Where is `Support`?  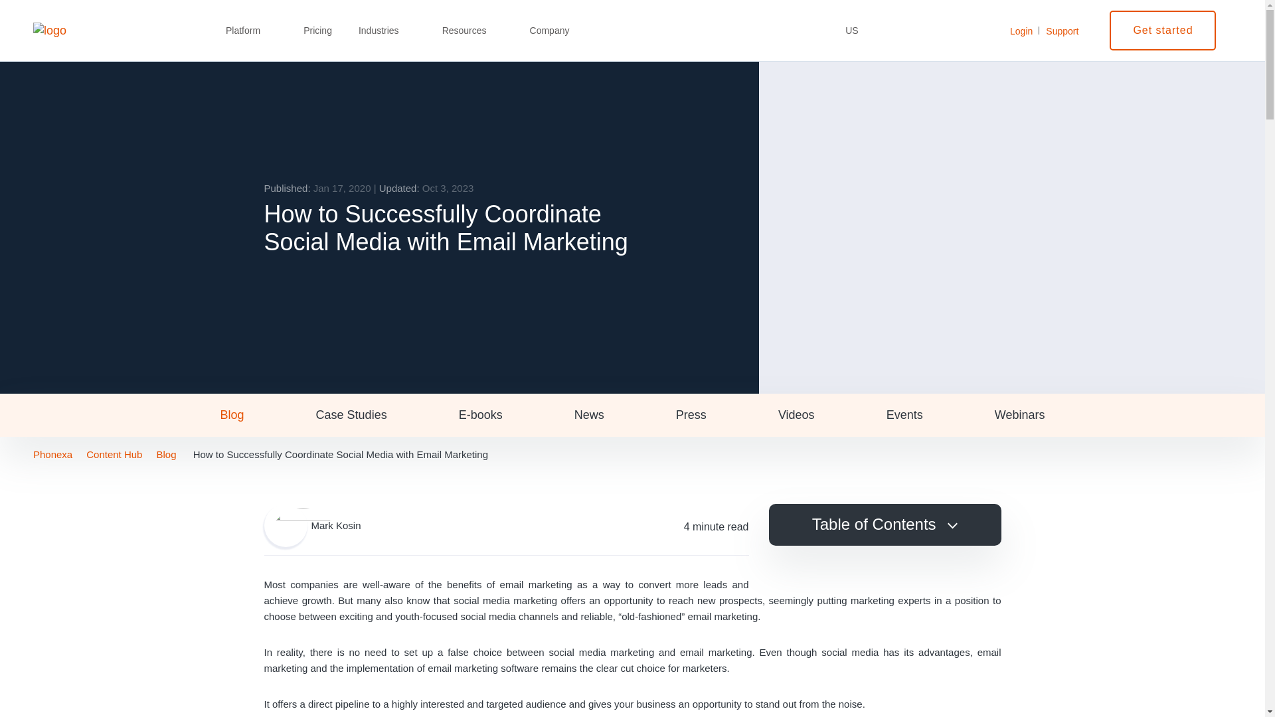
Support is located at coordinates (1062, 31).